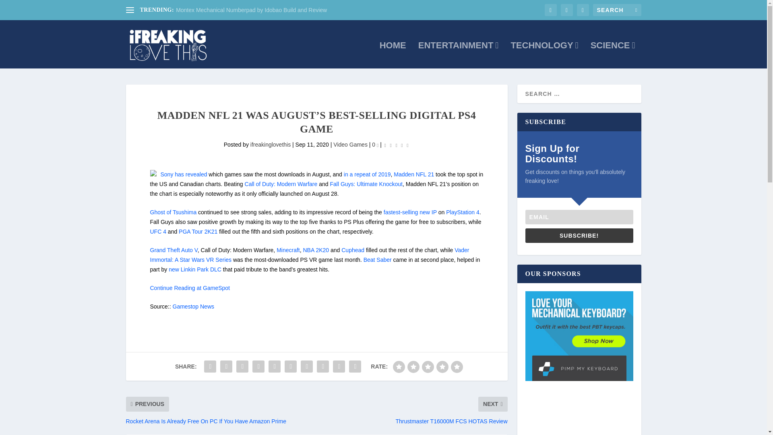 This screenshot has width=773, height=435. Describe the element at coordinates (617, 10) in the screenshot. I see `Search for:` at that location.